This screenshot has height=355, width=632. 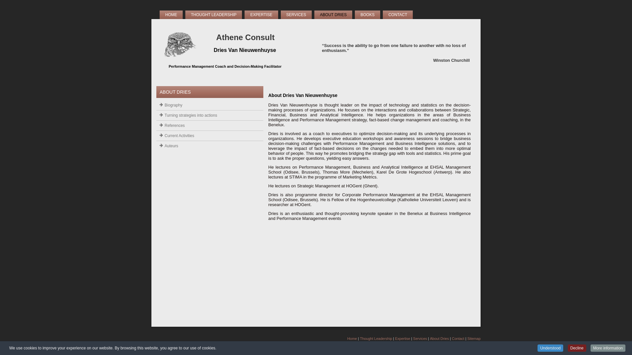 I want to click on Dmd-webdesign, so click(x=467, y=343).